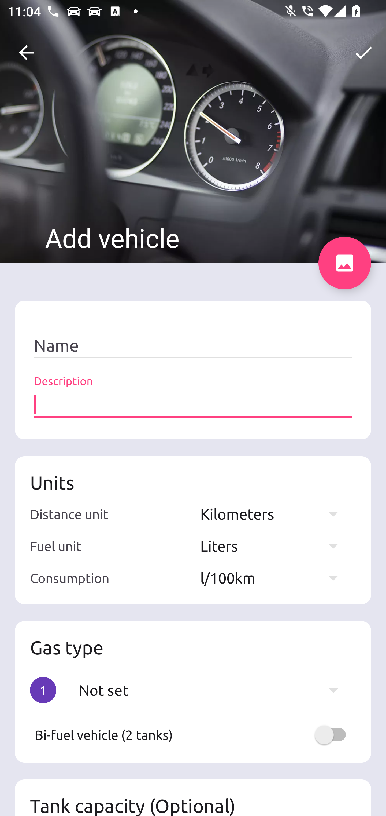 The height and width of the screenshot is (816, 386). Describe the element at coordinates (193, 346) in the screenshot. I see `Name` at that location.